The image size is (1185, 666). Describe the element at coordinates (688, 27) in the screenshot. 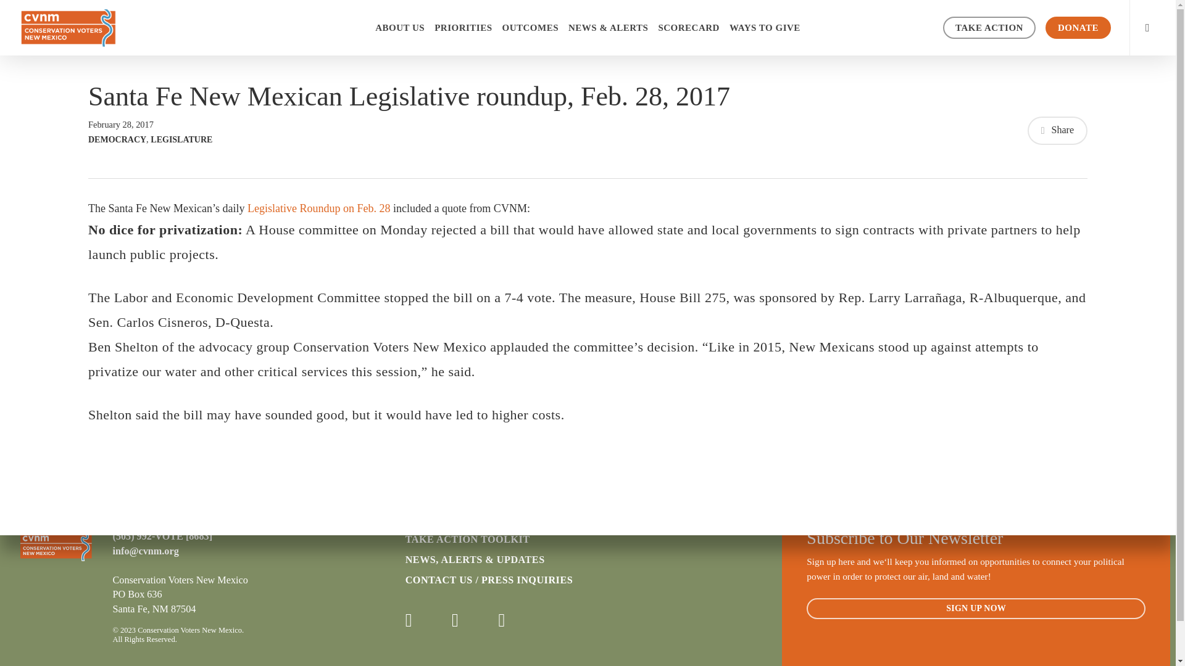

I see `SCORECARD` at that location.